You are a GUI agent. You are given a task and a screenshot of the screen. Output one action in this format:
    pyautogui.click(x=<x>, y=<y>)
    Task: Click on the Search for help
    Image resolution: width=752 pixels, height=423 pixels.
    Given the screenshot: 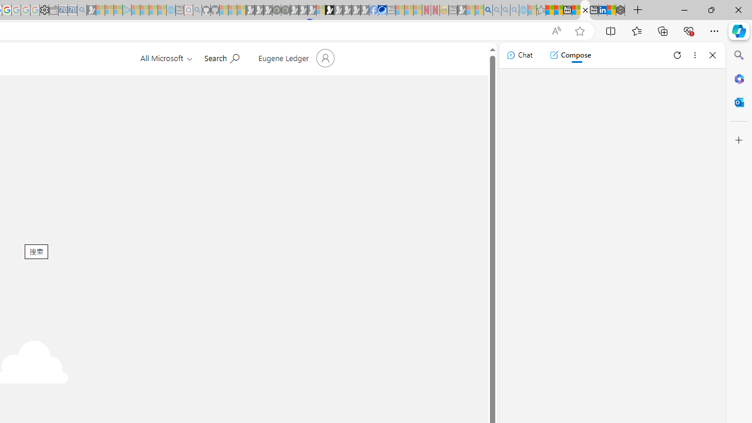 What is the action you would take?
    pyautogui.click(x=221, y=57)
    